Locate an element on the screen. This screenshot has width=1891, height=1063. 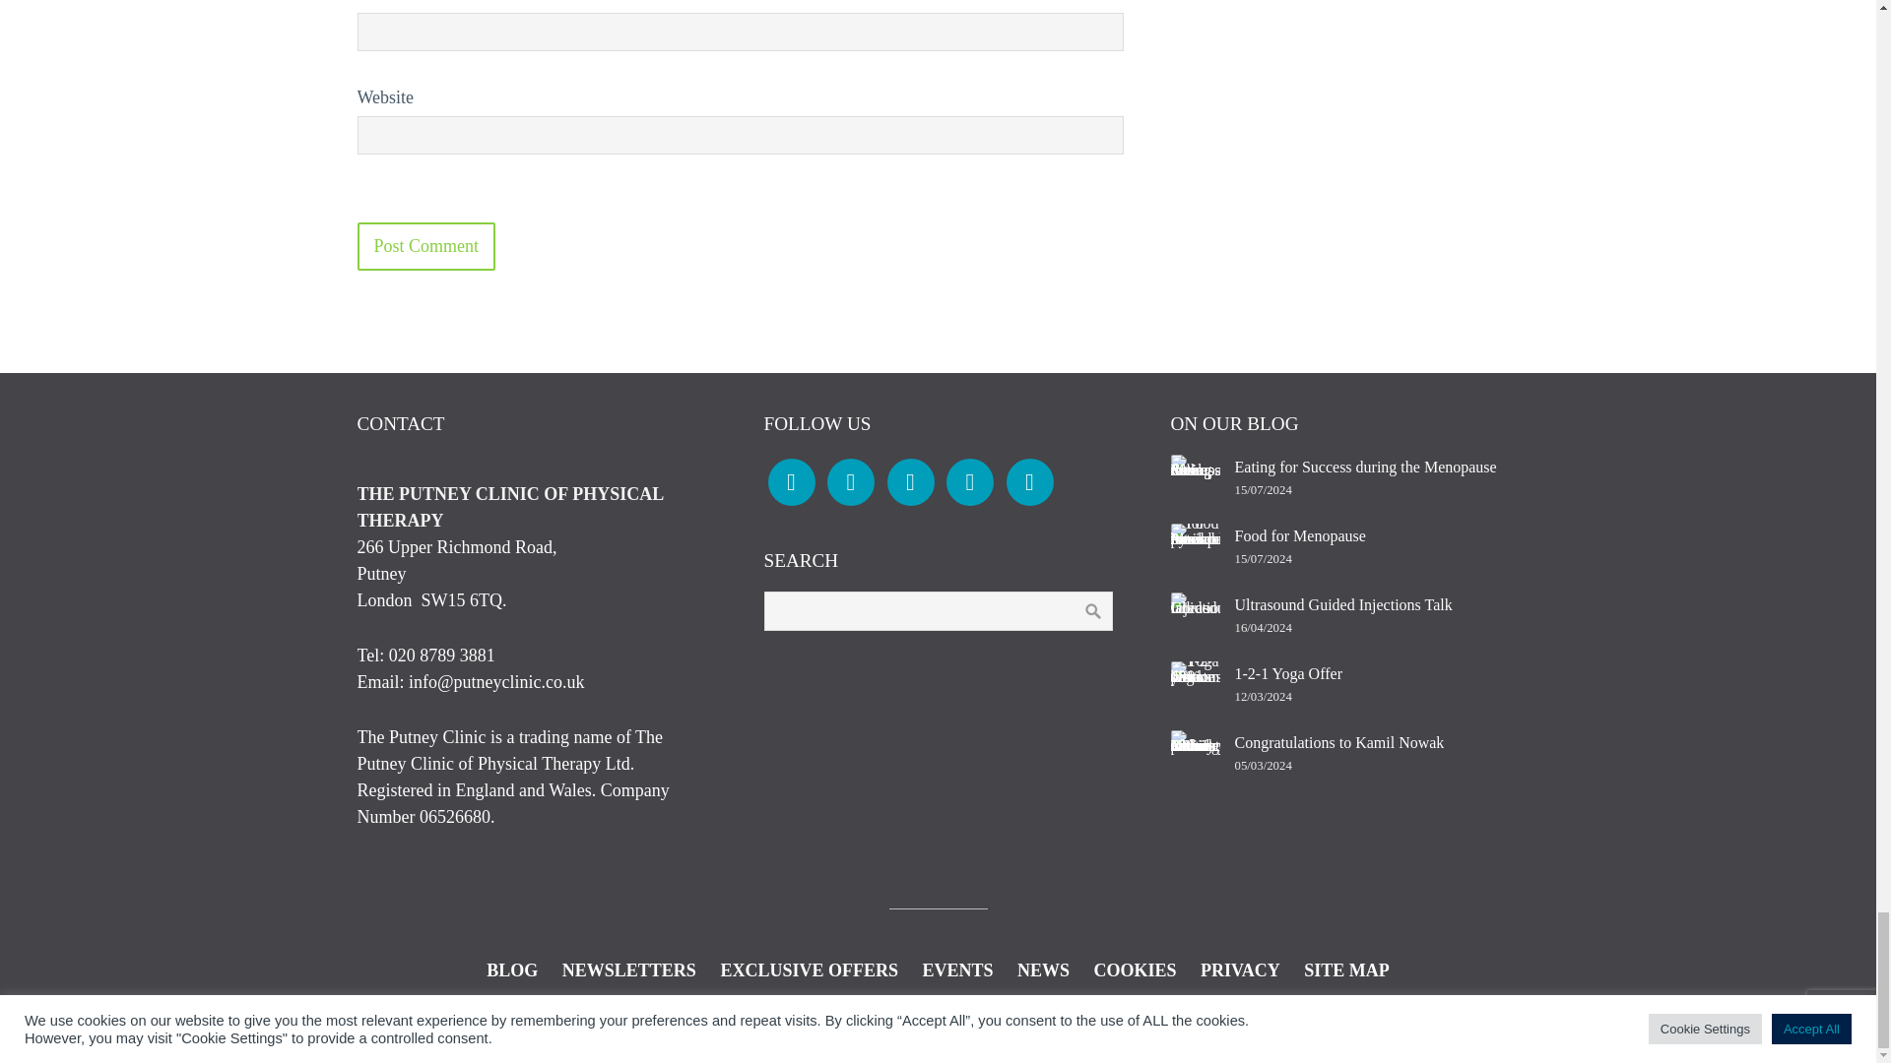
X is located at coordinates (1029, 480).